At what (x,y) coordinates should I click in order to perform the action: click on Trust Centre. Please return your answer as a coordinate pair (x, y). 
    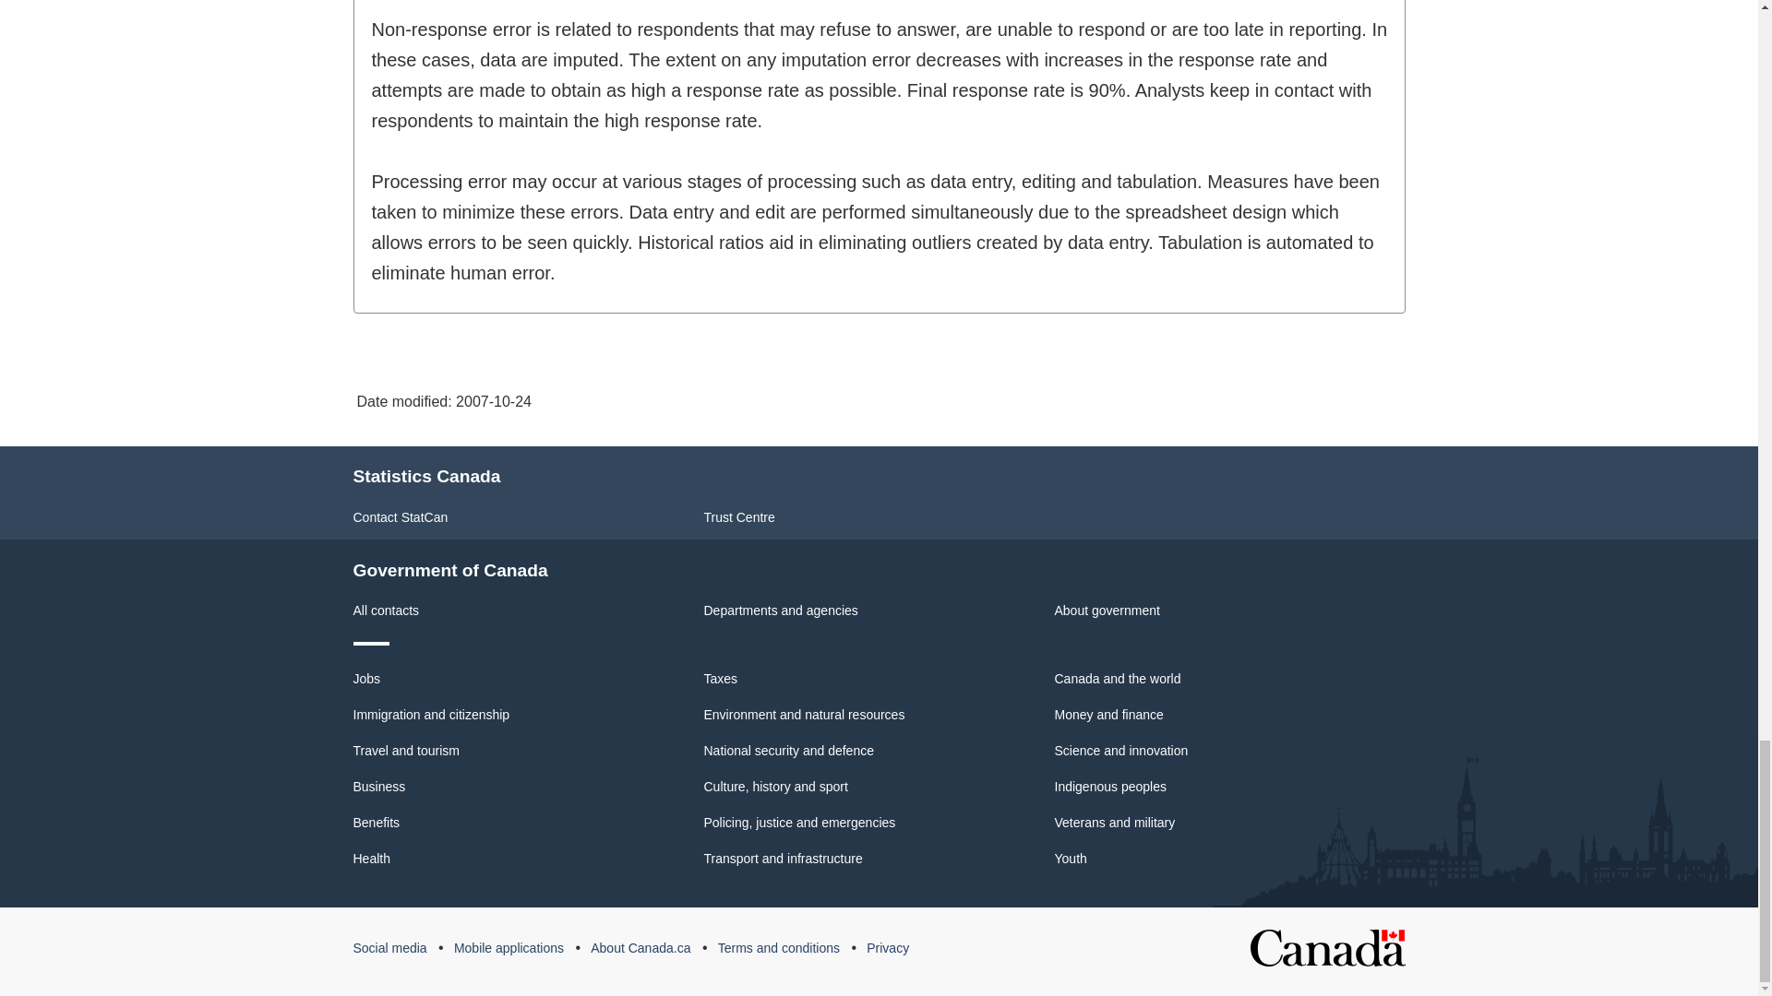
    Looking at the image, I should click on (738, 516).